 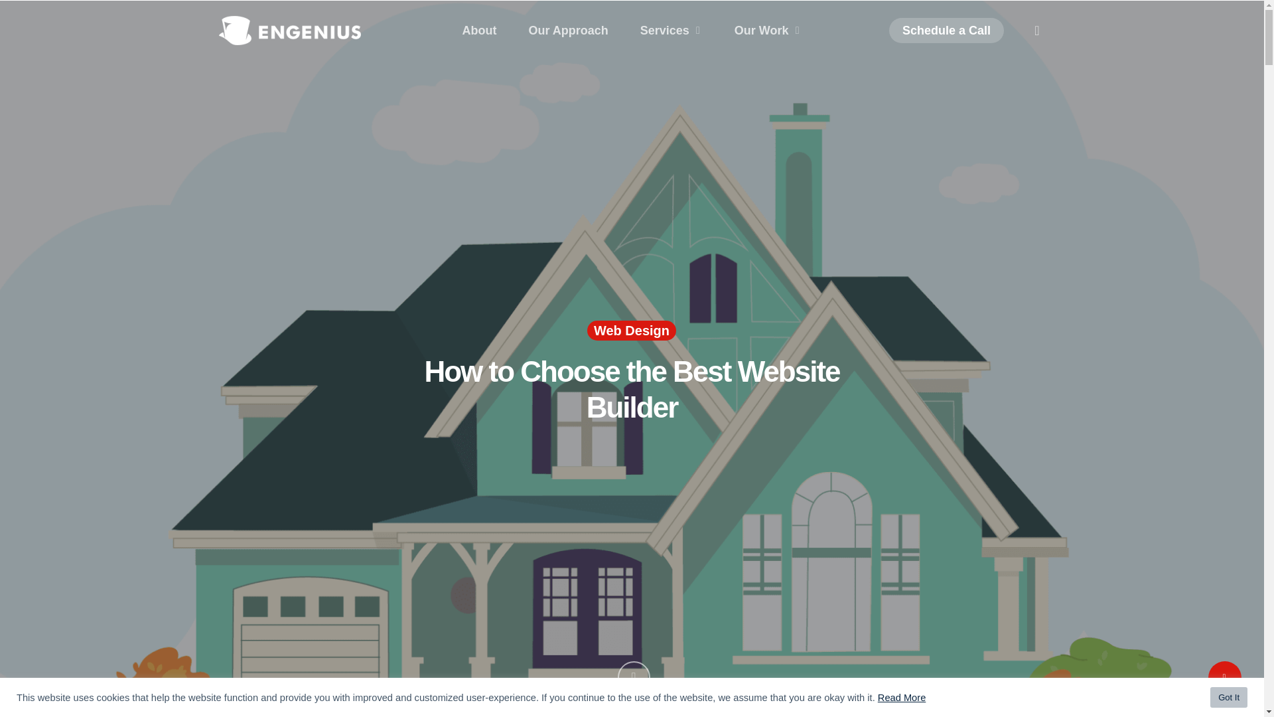 I want to click on Our Approach, so click(x=568, y=31).